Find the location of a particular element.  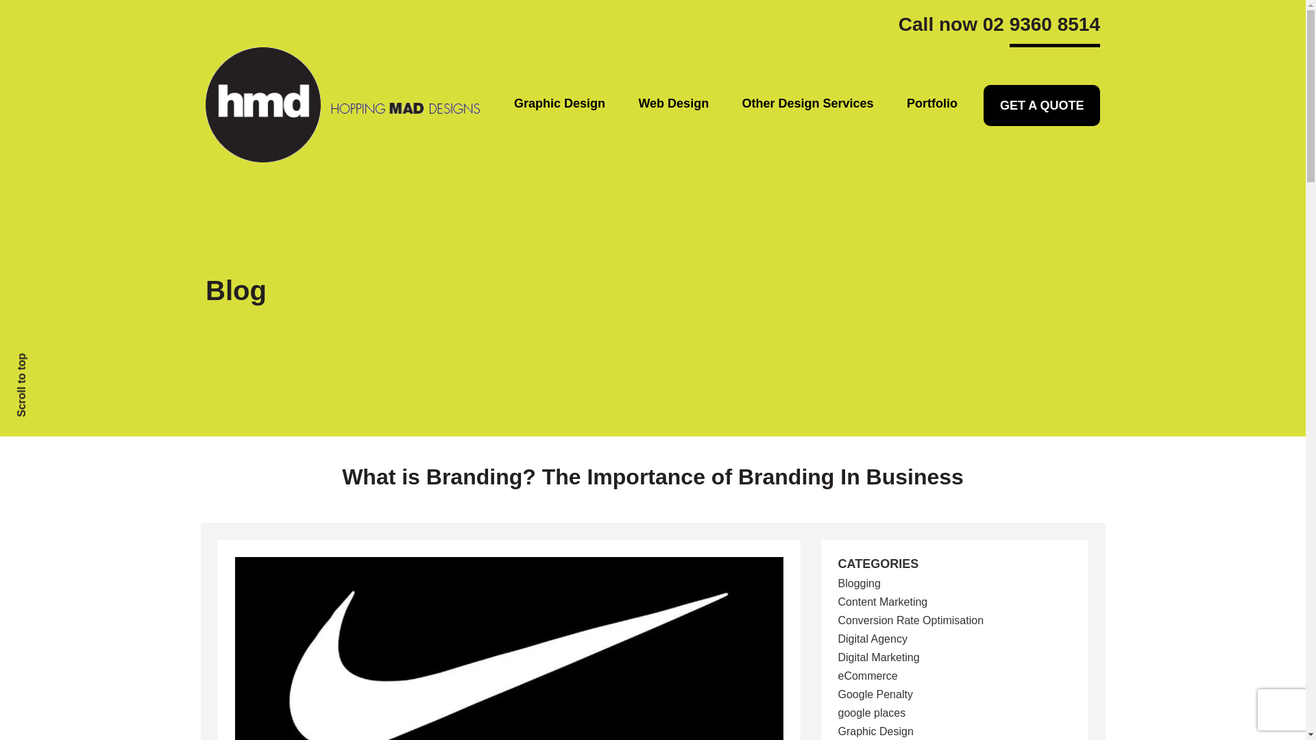

Other Design Services is located at coordinates (807, 104).